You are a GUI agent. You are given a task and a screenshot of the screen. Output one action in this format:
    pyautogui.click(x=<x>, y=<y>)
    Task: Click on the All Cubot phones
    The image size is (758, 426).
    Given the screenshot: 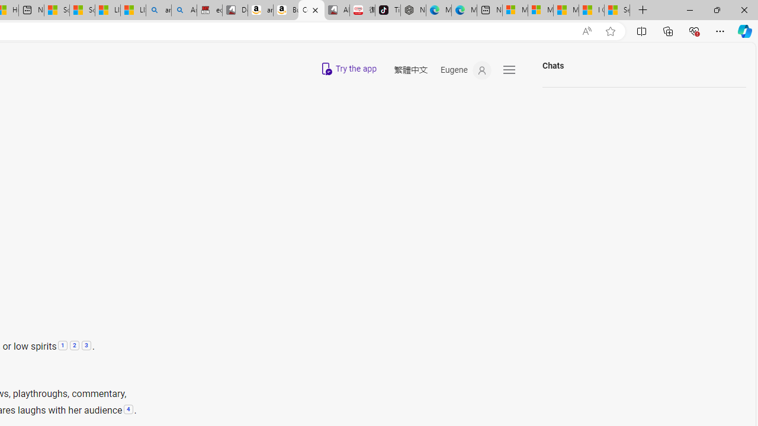 What is the action you would take?
    pyautogui.click(x=336, y=11)
    